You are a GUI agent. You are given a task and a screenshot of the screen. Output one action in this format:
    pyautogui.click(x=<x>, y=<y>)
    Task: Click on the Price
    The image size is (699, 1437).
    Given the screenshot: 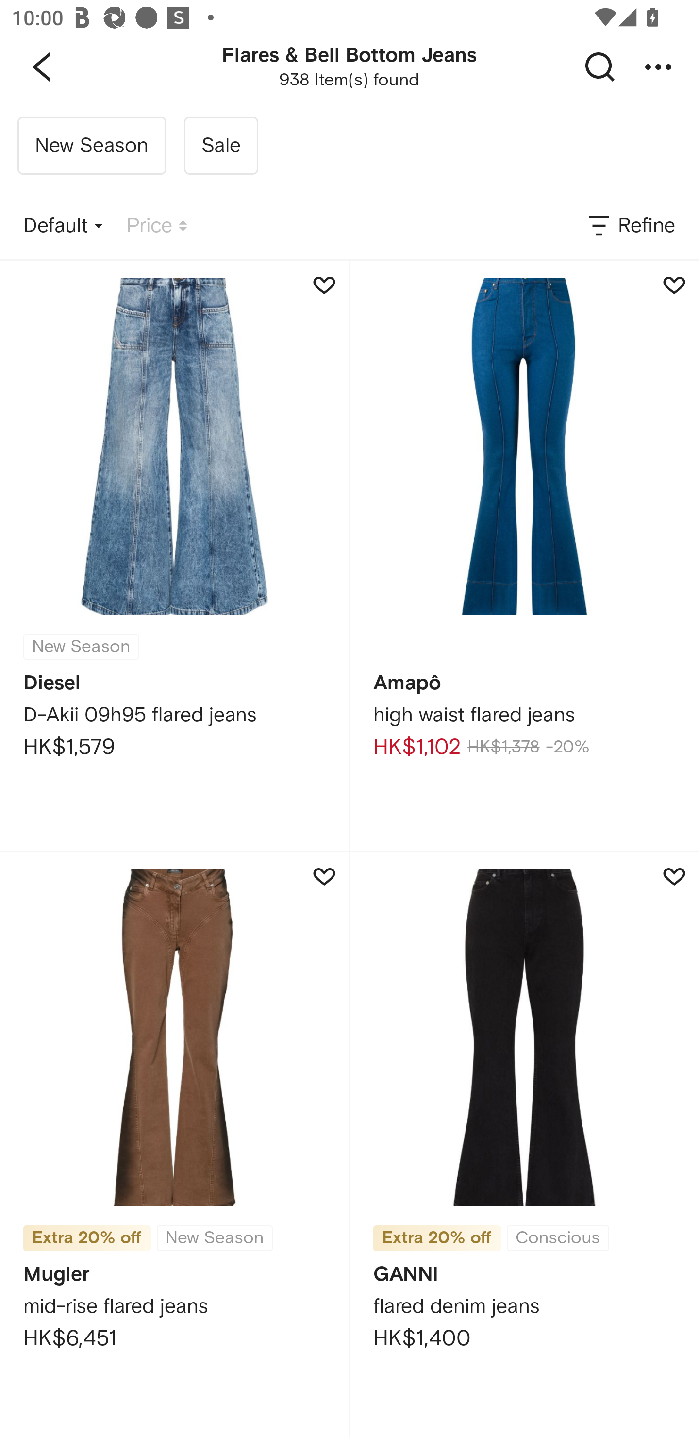 What is the action you would take?
    pyautogui.click(x=157, y=226)
    